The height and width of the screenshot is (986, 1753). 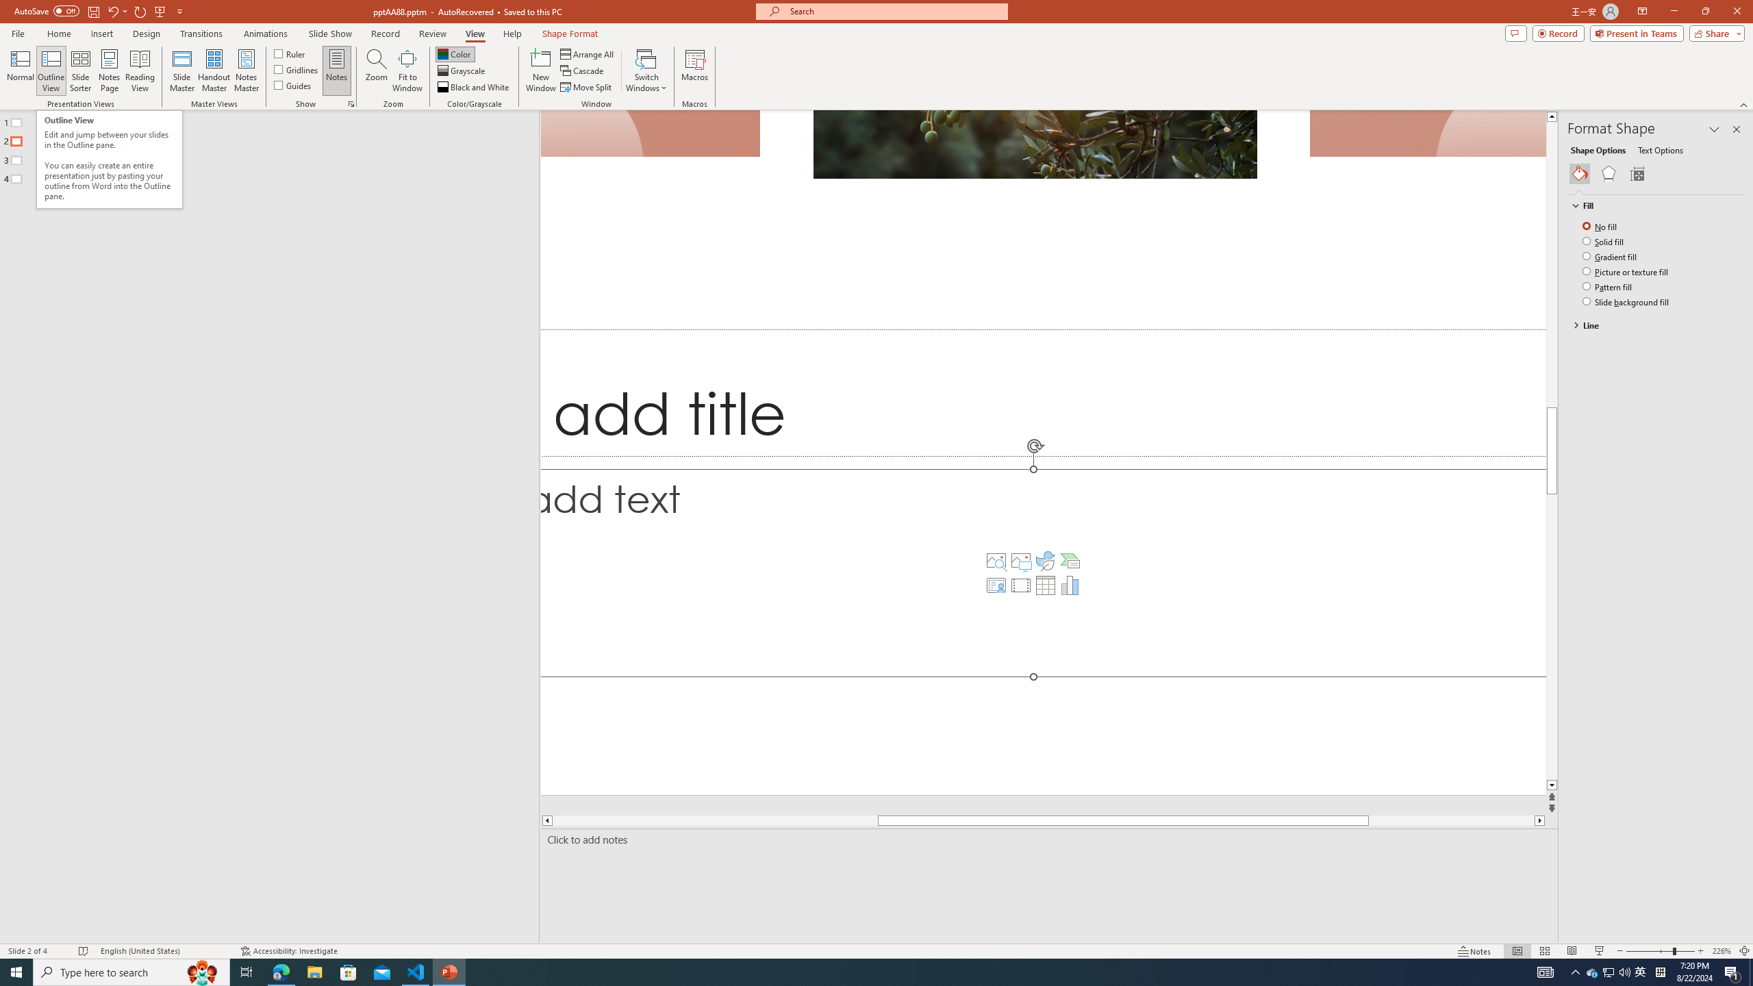 What do you see at coordinates (588, 53) in the screenshot?
I see `Arrange All` at bounding box center [588, 53].